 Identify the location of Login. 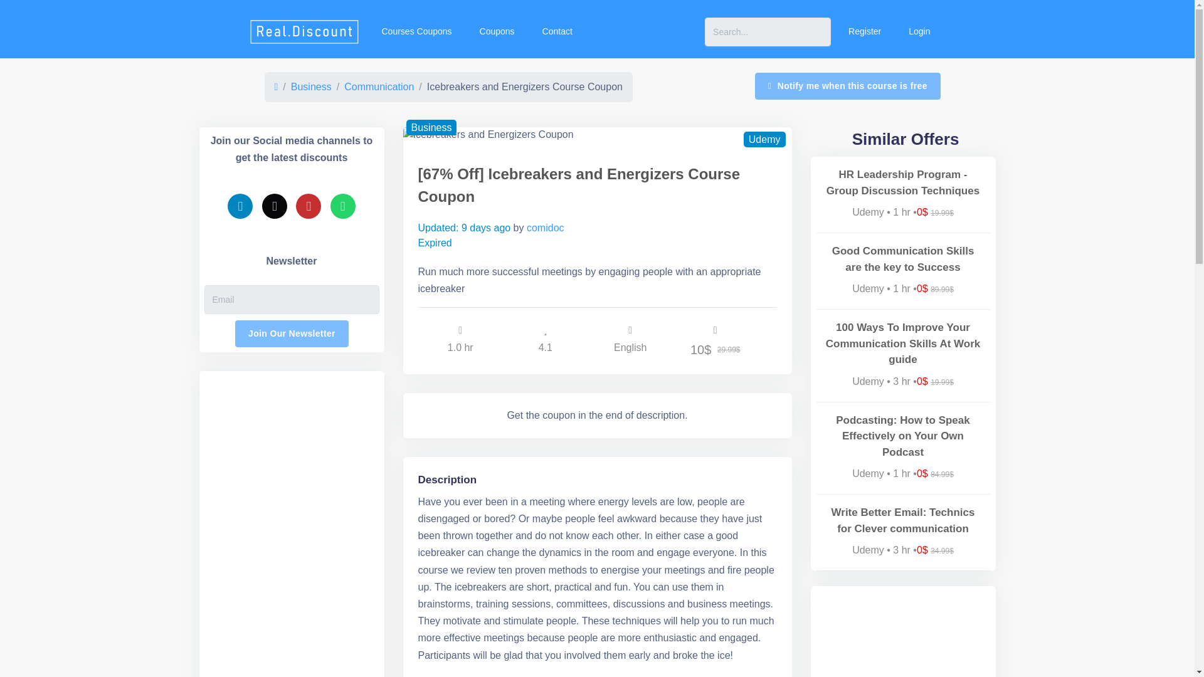
(918, 31).